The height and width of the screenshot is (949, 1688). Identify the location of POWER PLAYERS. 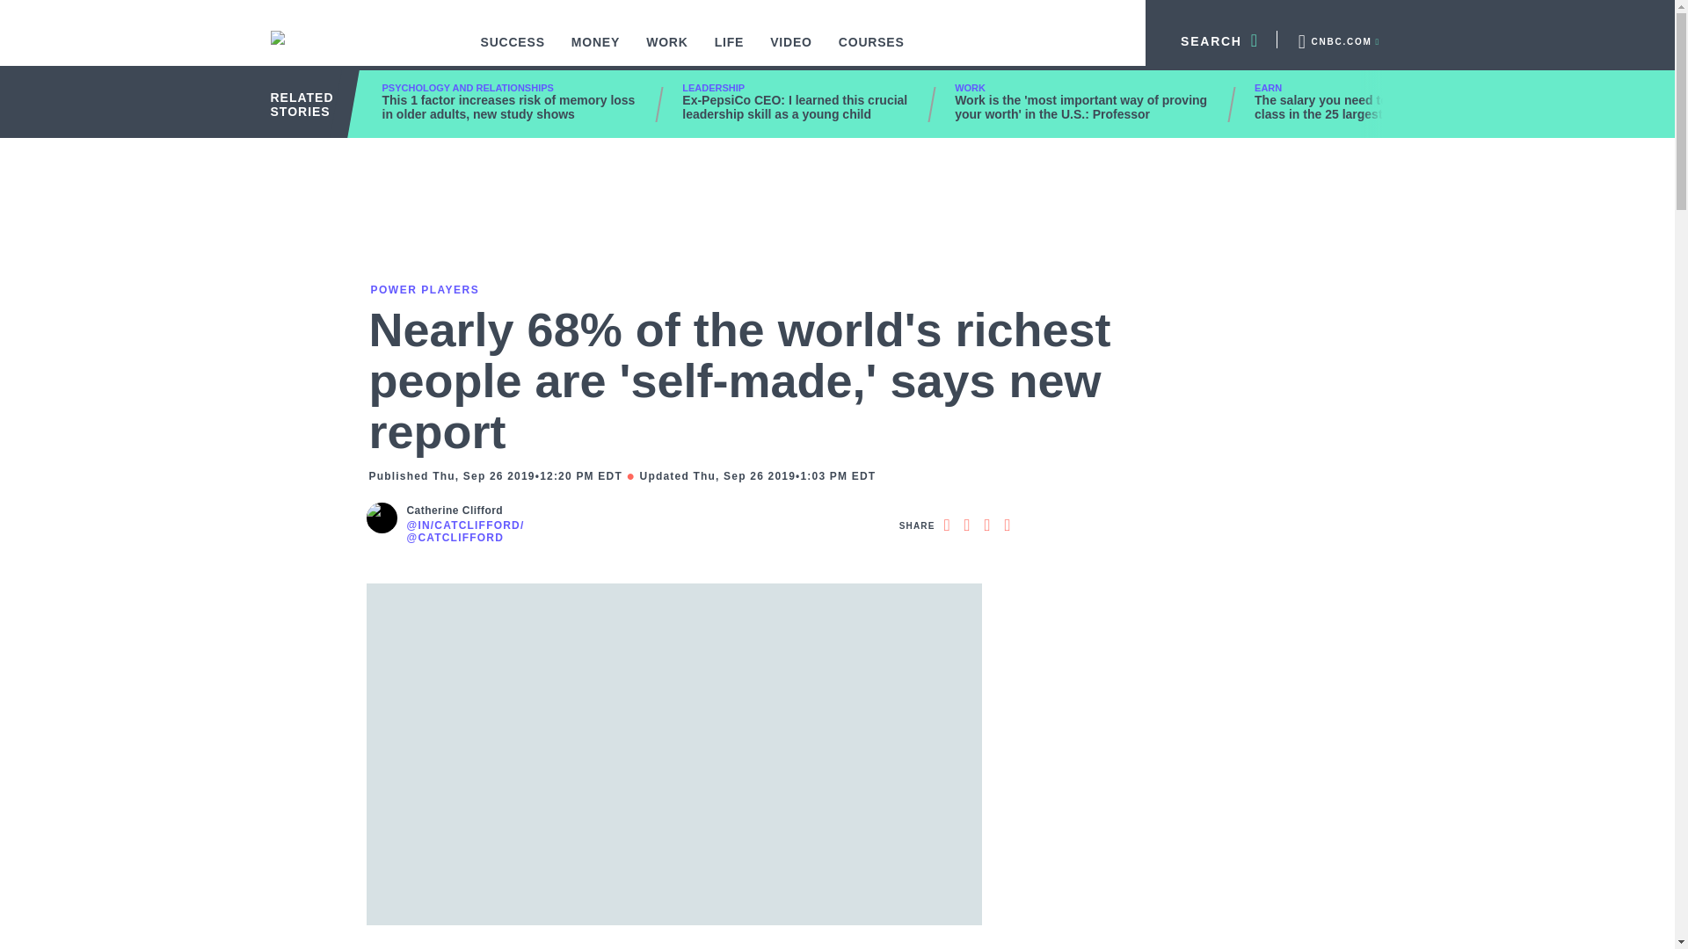
(424, 289).